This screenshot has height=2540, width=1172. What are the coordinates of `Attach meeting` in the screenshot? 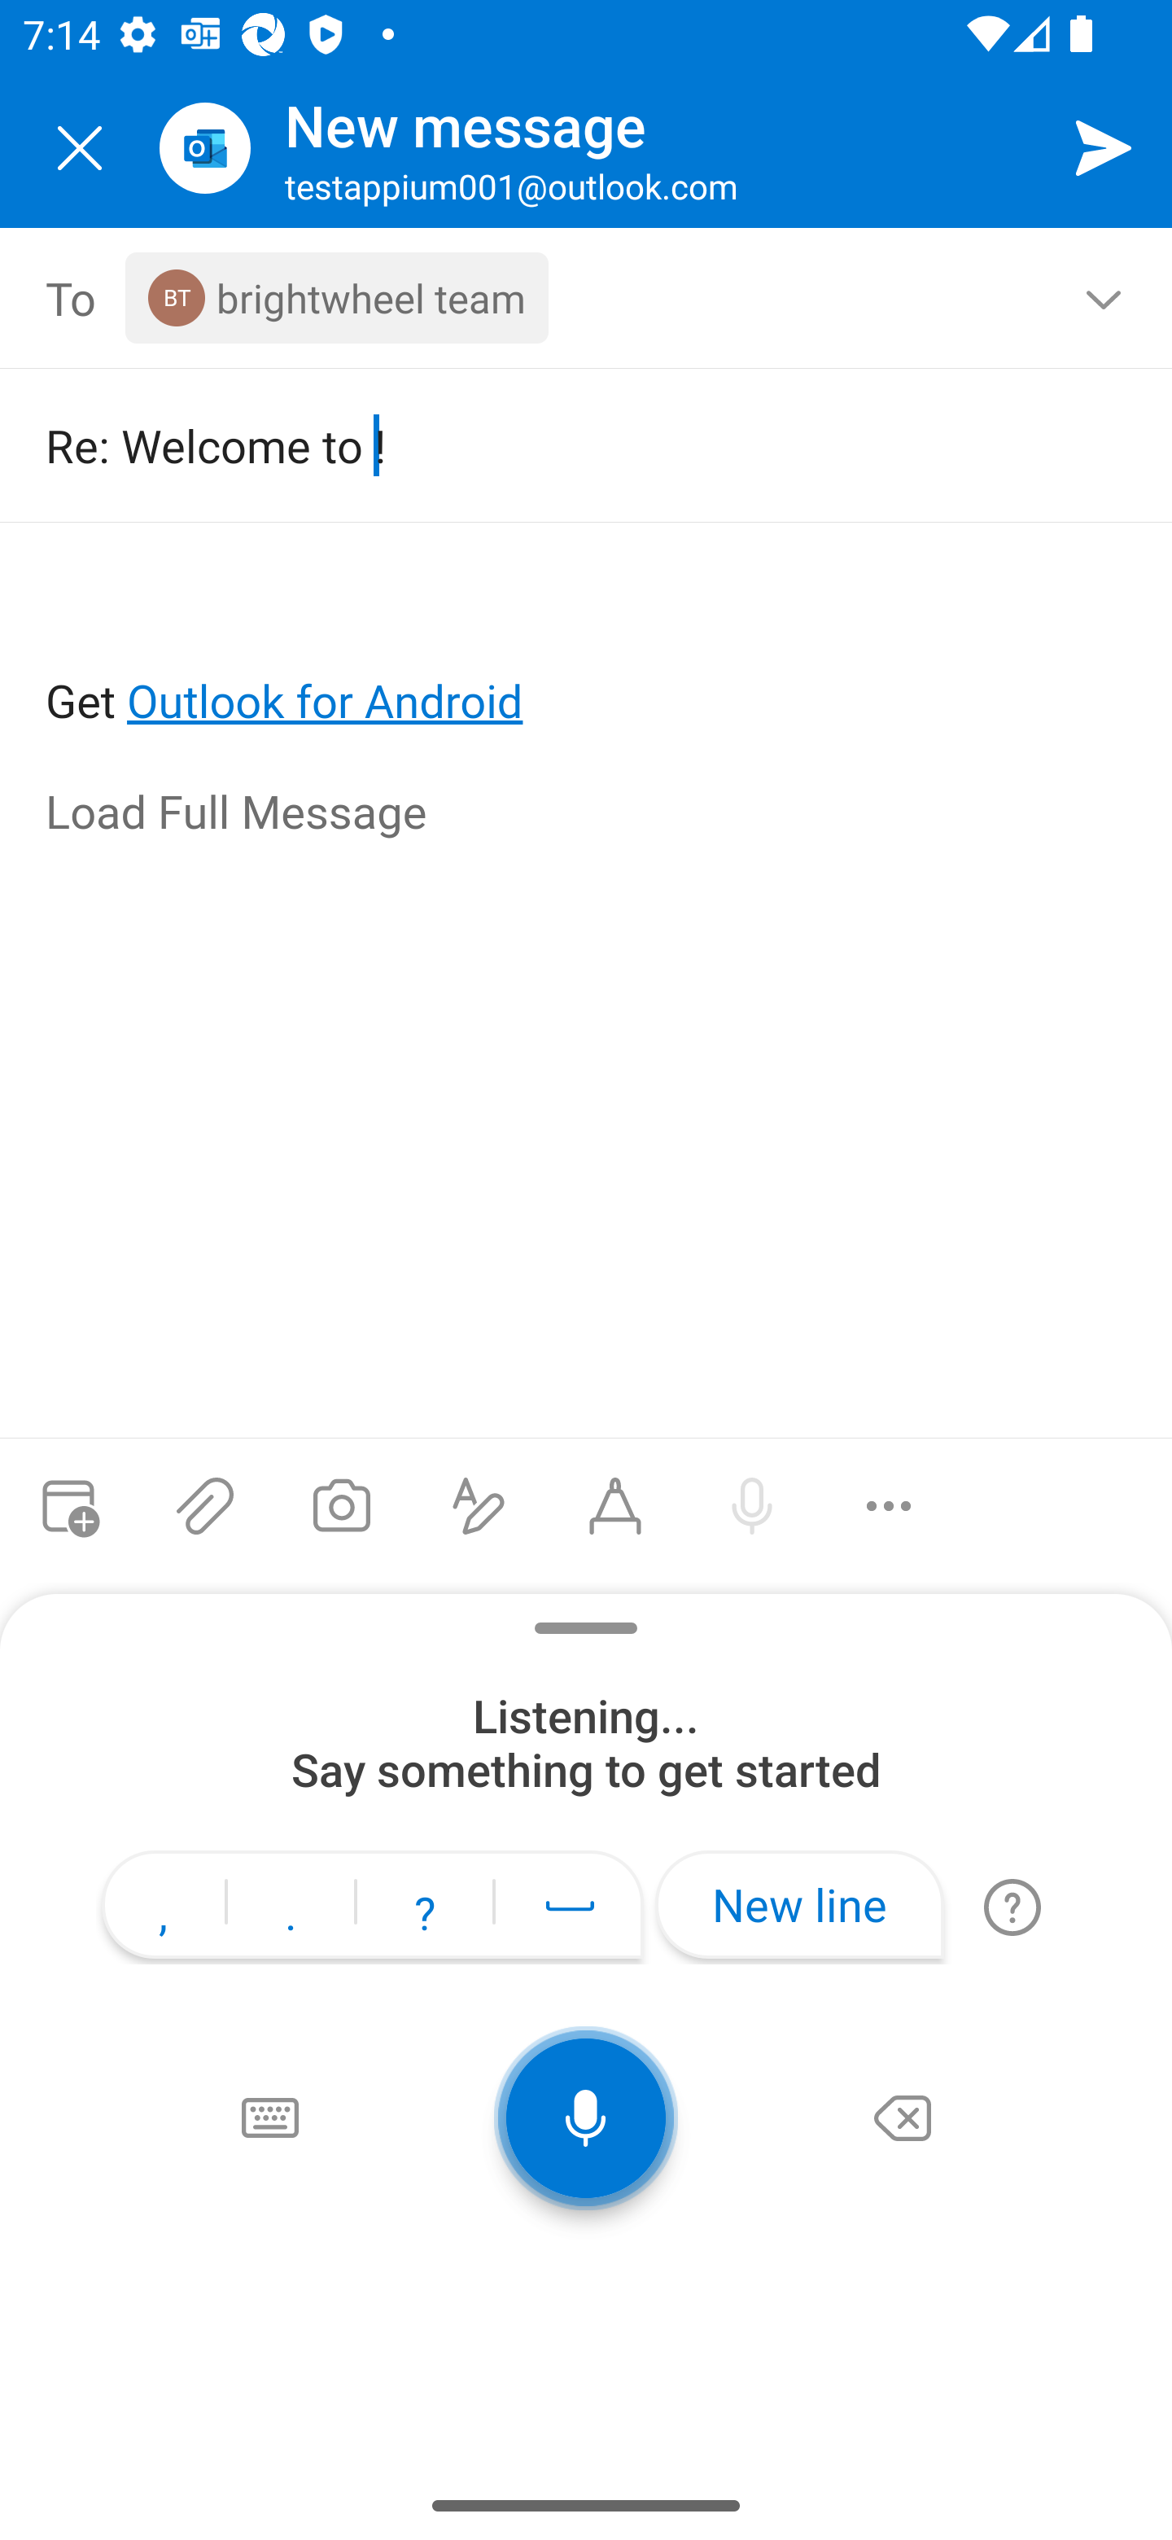 It's located at (68, 1506).